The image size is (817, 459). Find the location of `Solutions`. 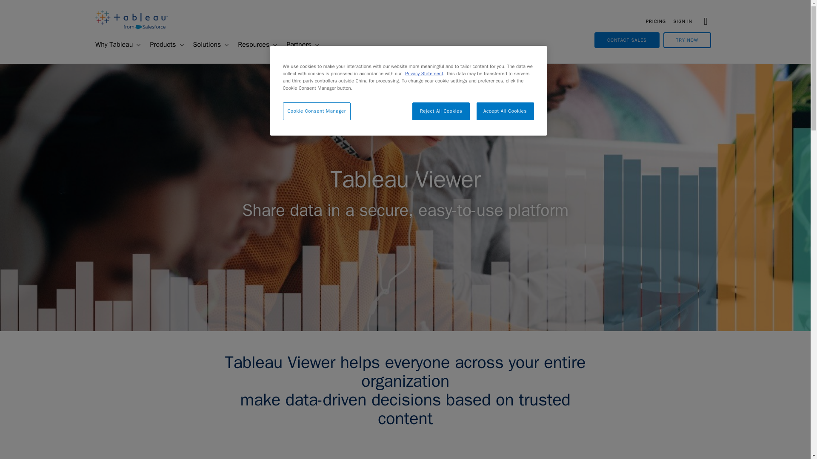

Solutions is located at coordinates (203, 45).